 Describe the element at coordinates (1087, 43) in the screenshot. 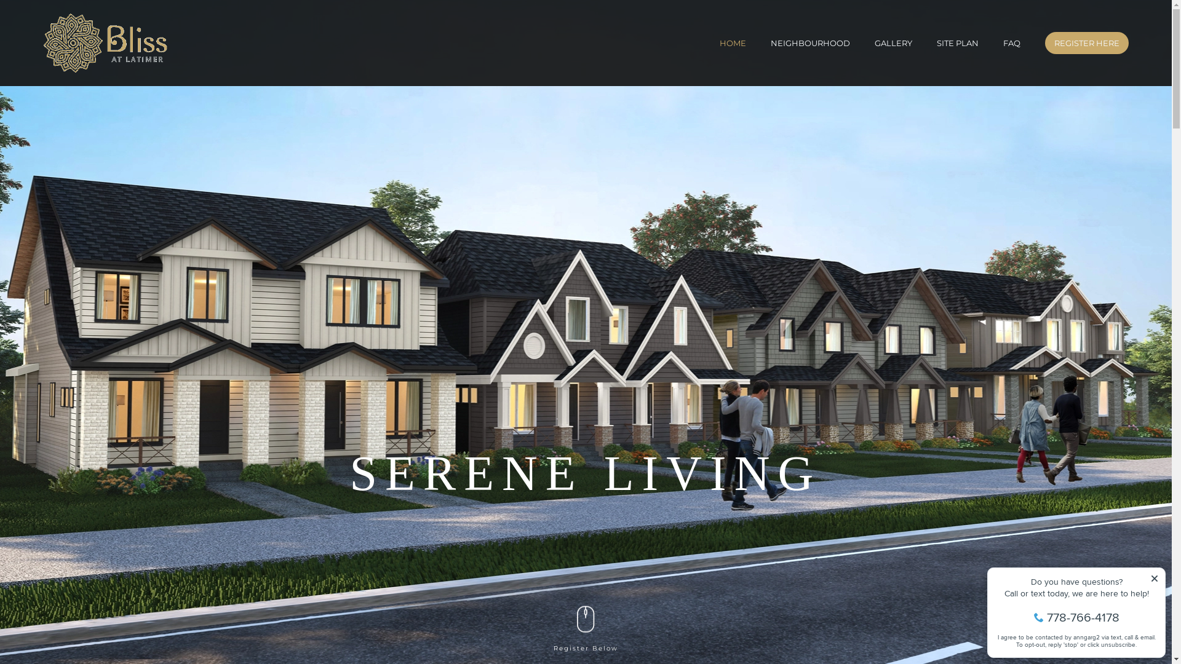

I see `REGISTER HERE` at that location.